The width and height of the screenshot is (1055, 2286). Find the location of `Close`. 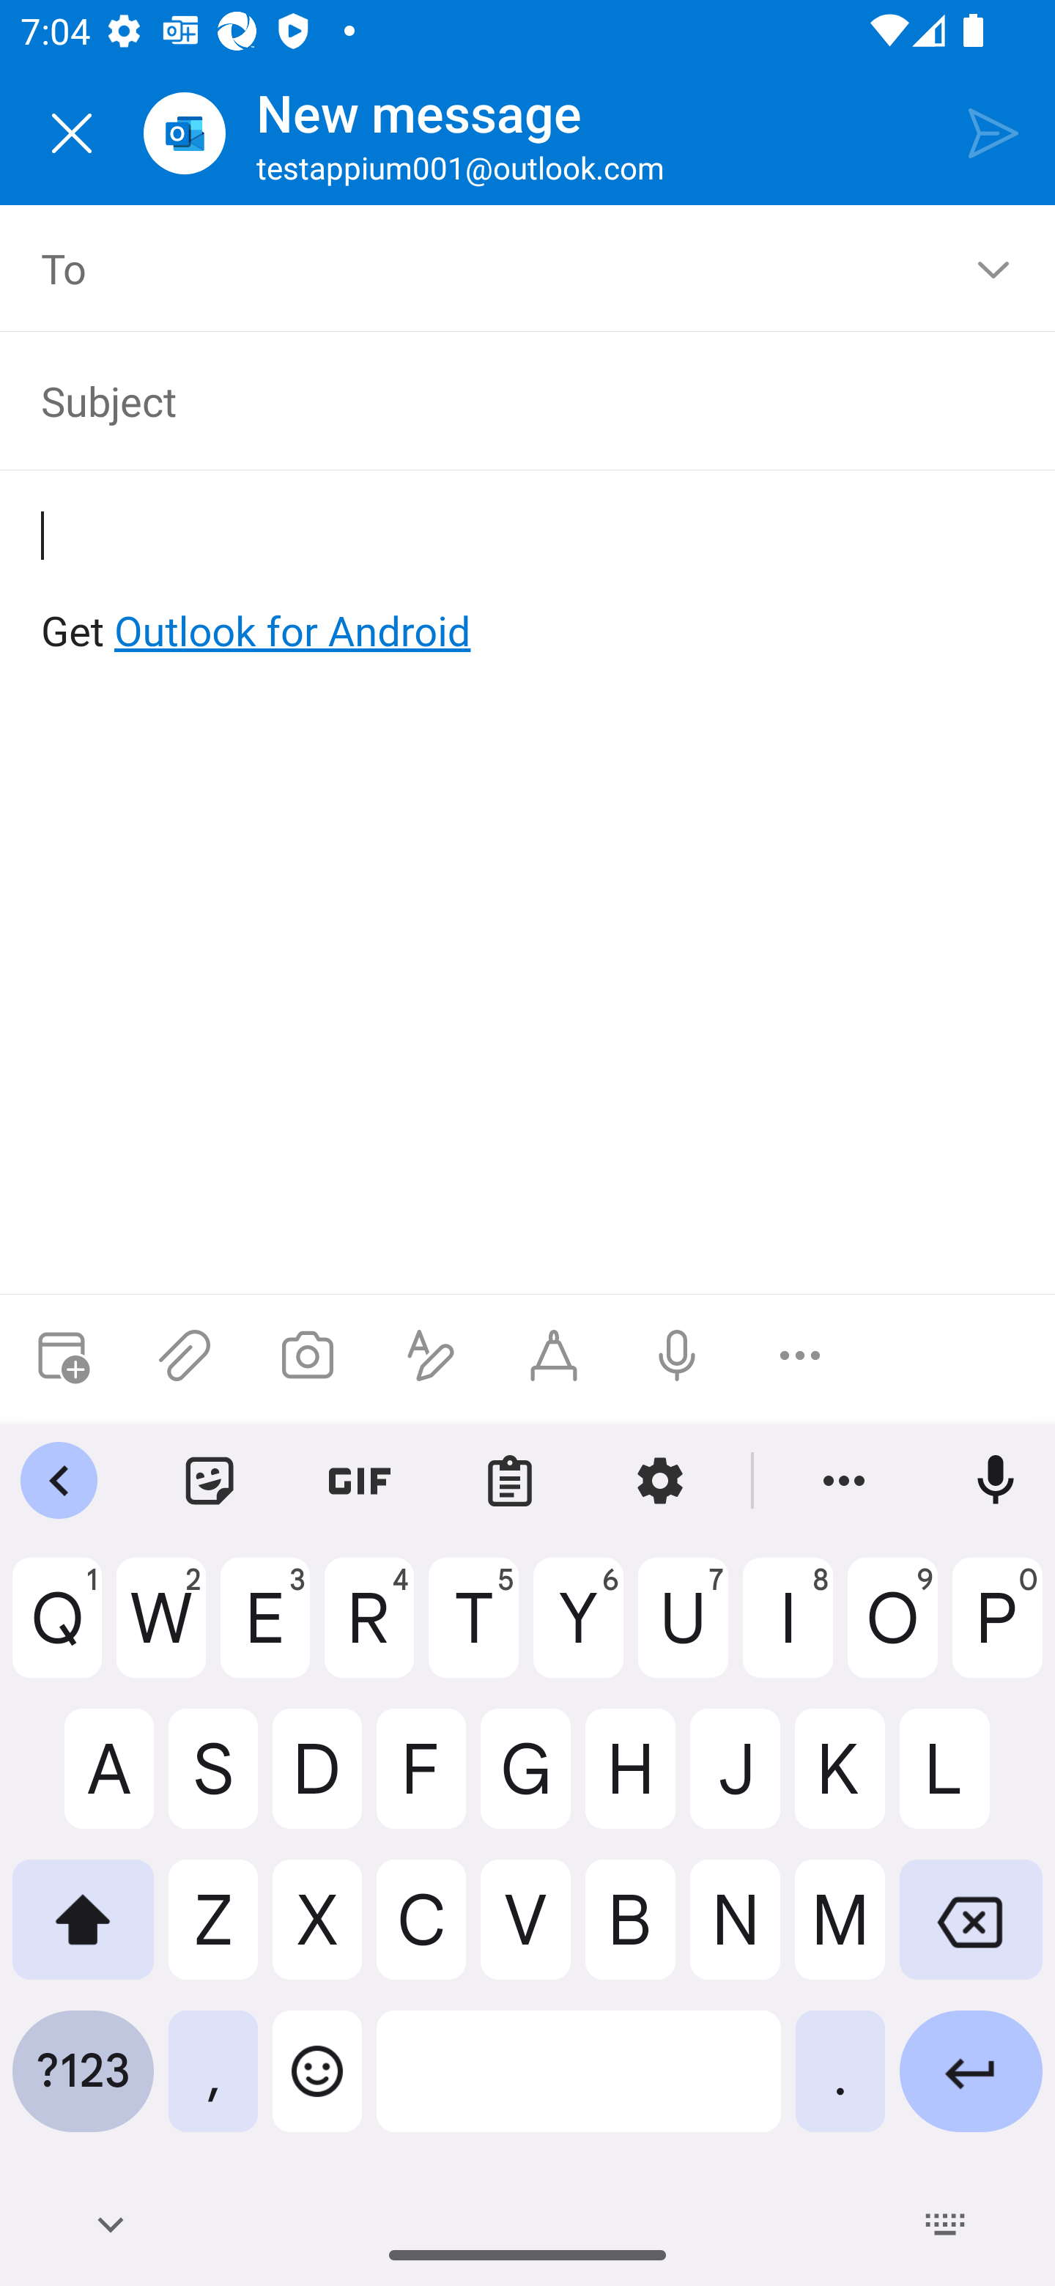

Close is located at coordinates (72, 133).